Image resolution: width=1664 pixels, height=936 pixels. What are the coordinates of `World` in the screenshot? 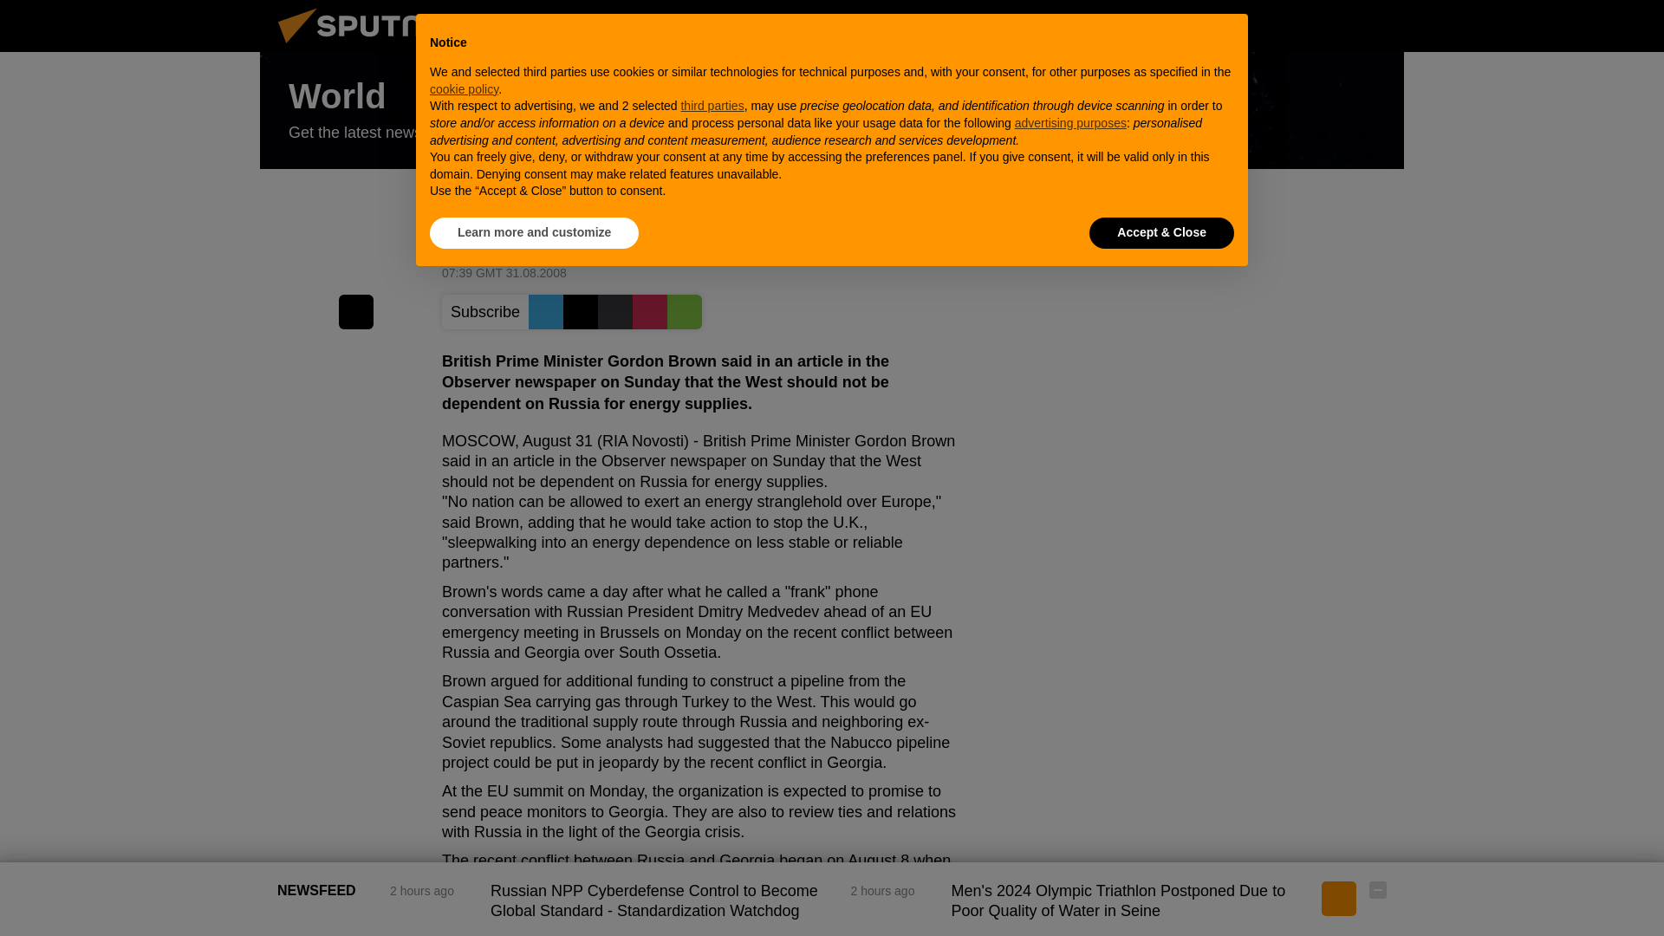 It's located at (832, 111).